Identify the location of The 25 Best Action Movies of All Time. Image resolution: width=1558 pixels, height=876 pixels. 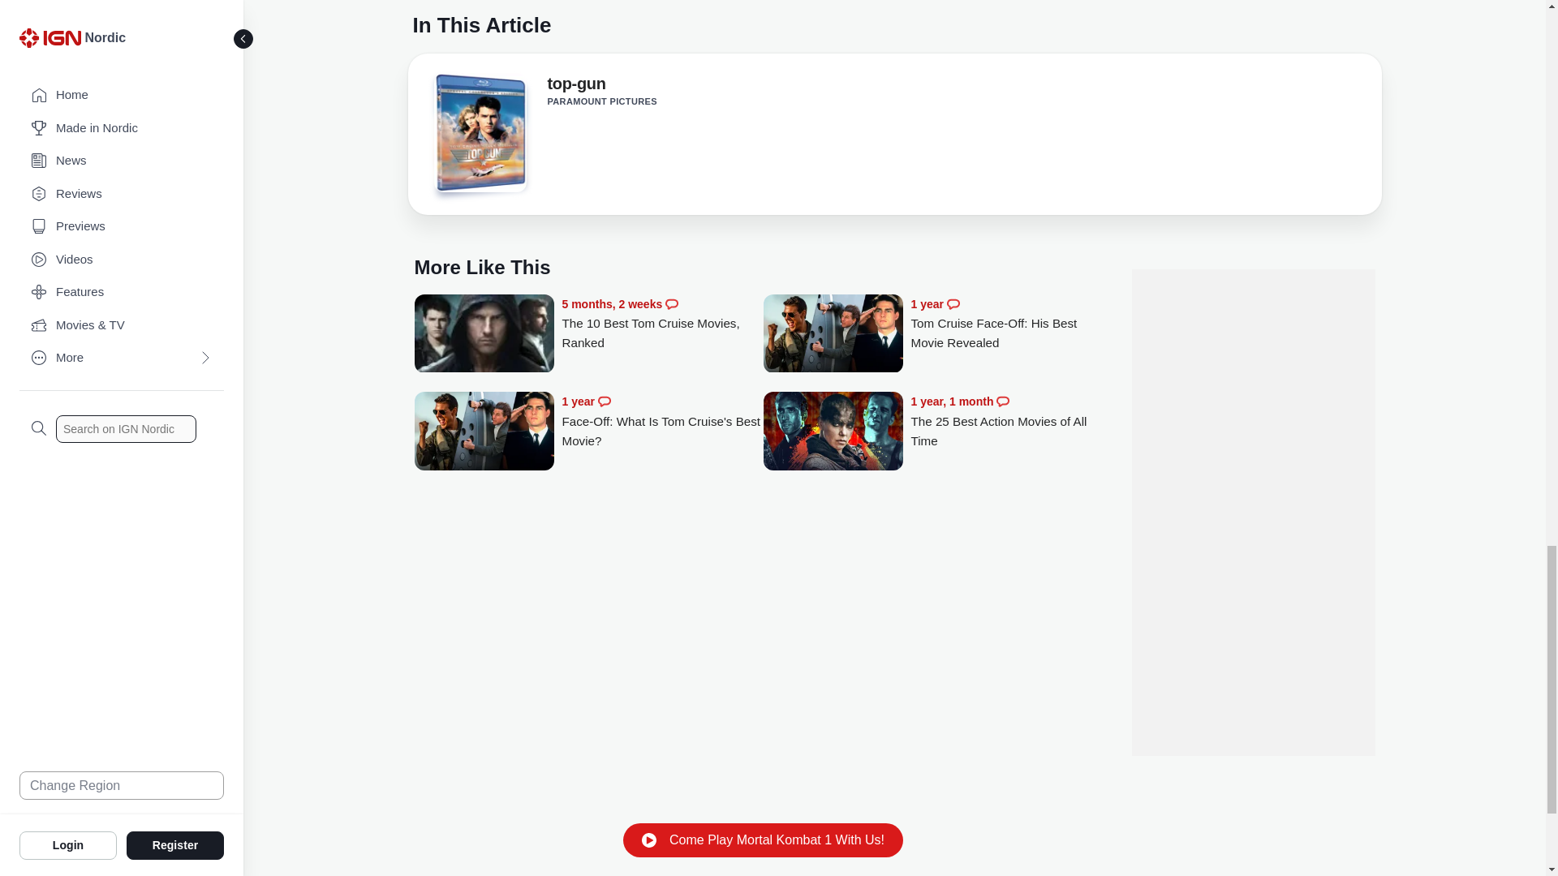
(1011, 421).